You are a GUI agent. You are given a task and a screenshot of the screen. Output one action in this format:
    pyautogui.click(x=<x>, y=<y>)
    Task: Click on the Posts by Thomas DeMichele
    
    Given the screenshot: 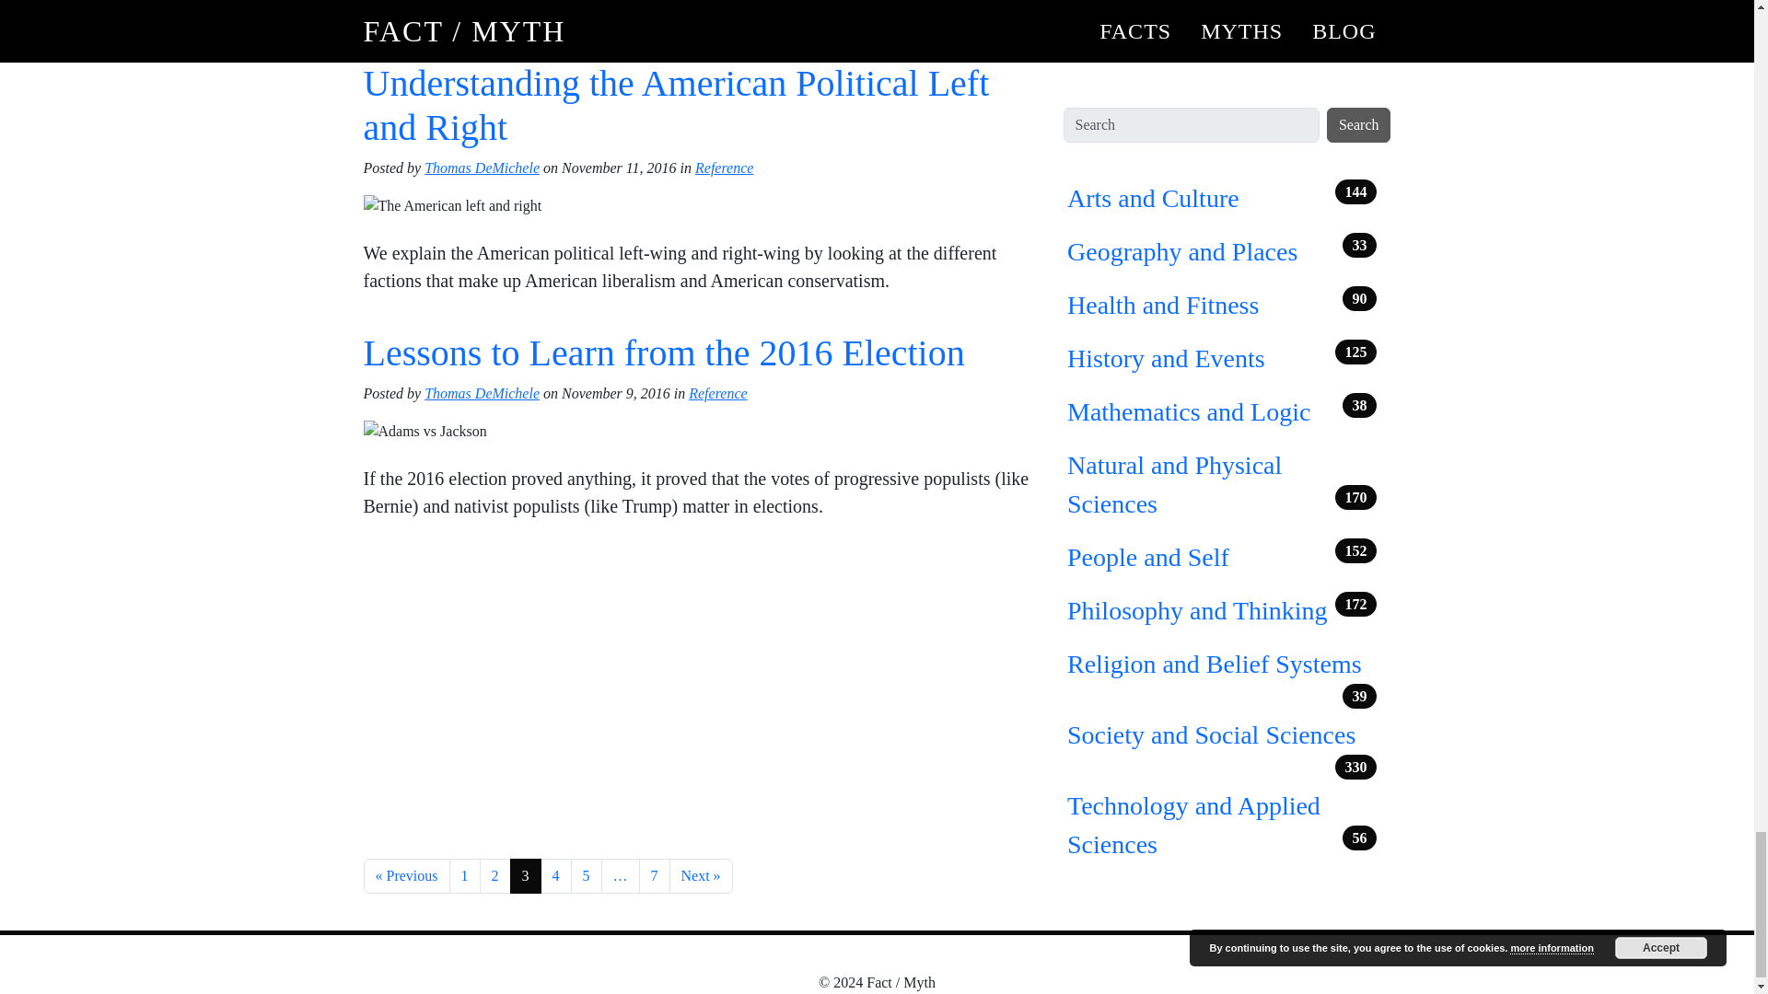 What is the action you would take?
    pyautogui.click(x=481, y=168)
    